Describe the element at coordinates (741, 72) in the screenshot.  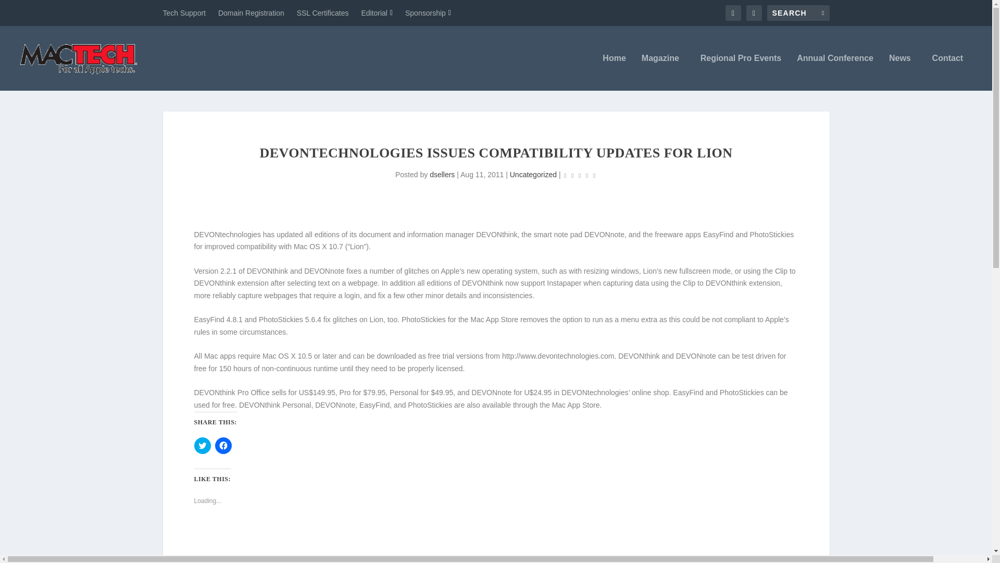
I see `Regional Pro Events` at that location.